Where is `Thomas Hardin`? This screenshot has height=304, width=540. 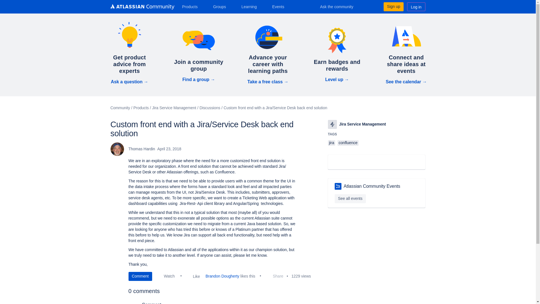
Thomas Hardin is located at coordinates (117, 149).